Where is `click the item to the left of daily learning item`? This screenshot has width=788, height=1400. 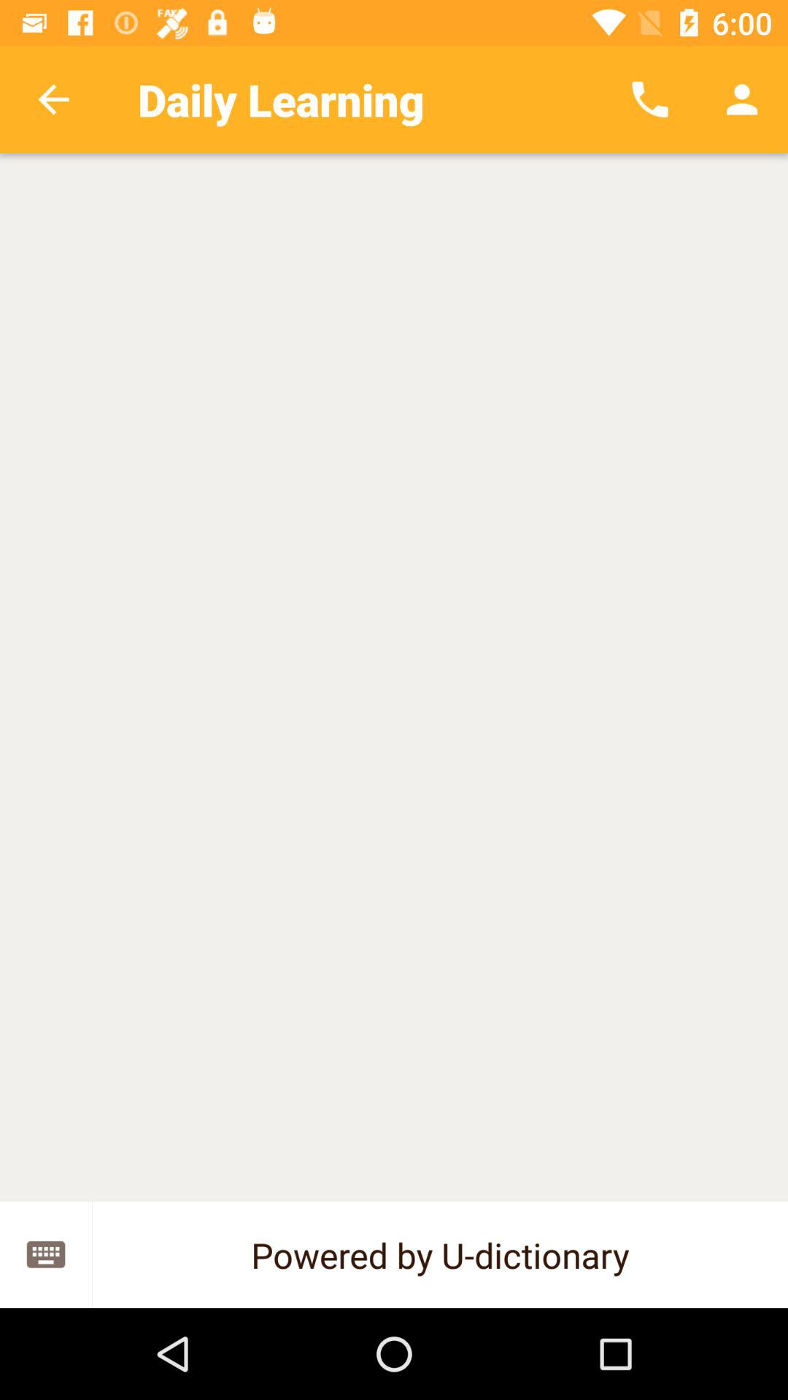
click the item to the left of daily learning item is located at coordinates (53, 99).